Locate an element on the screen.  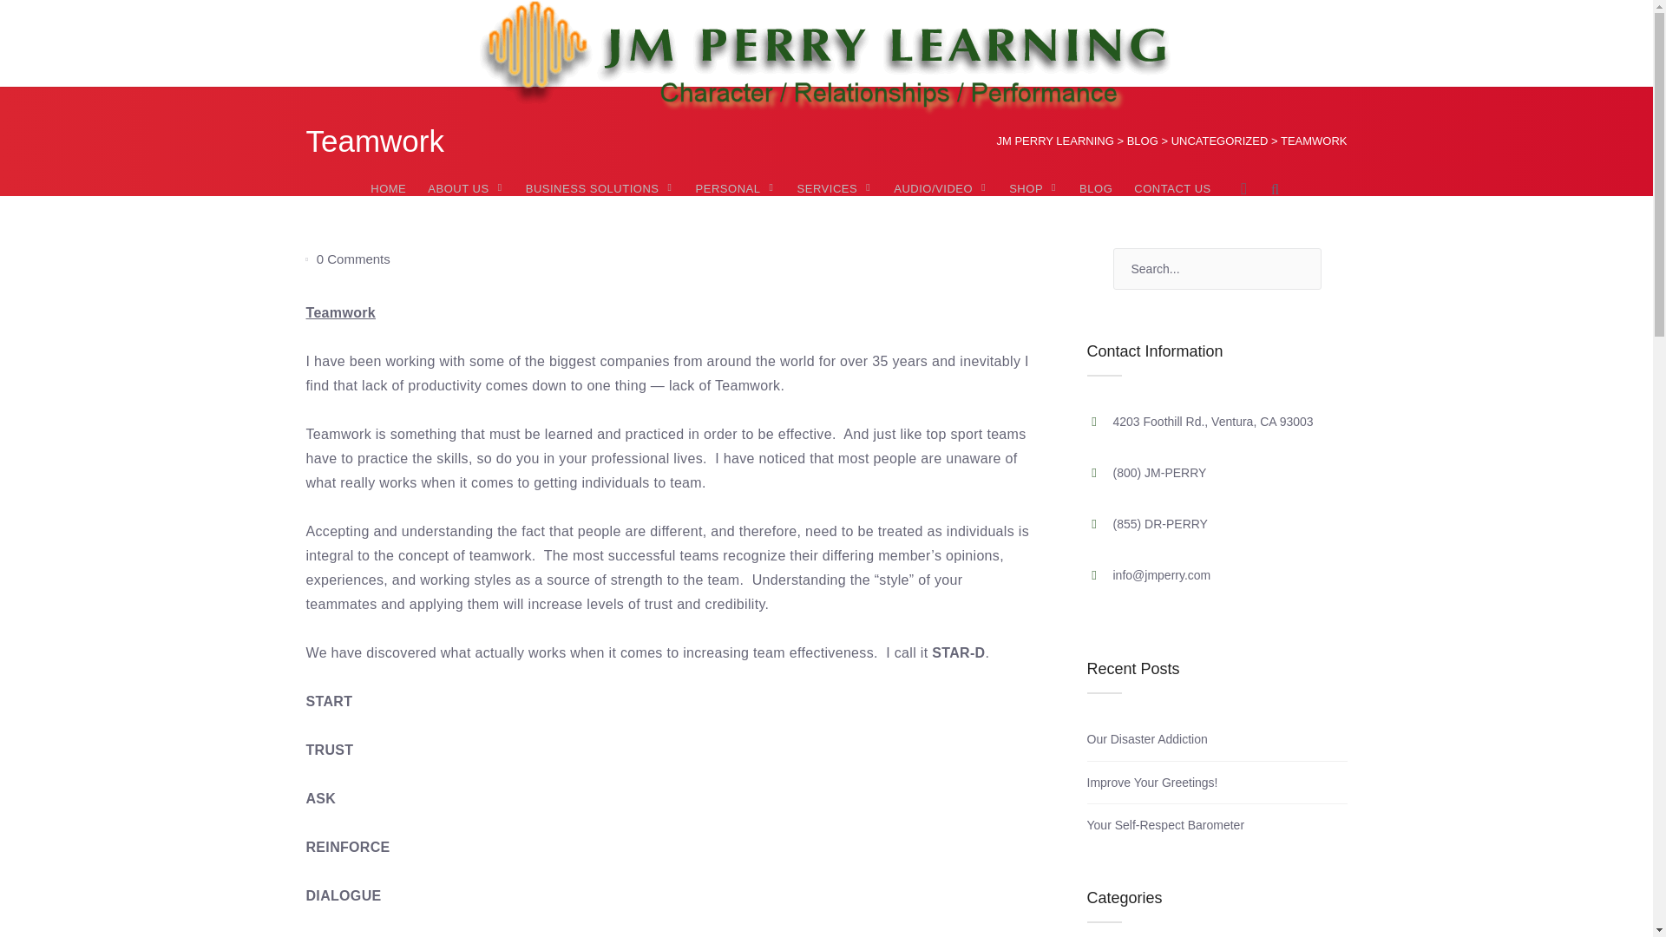
Comments is located at coordinates (352, 259).